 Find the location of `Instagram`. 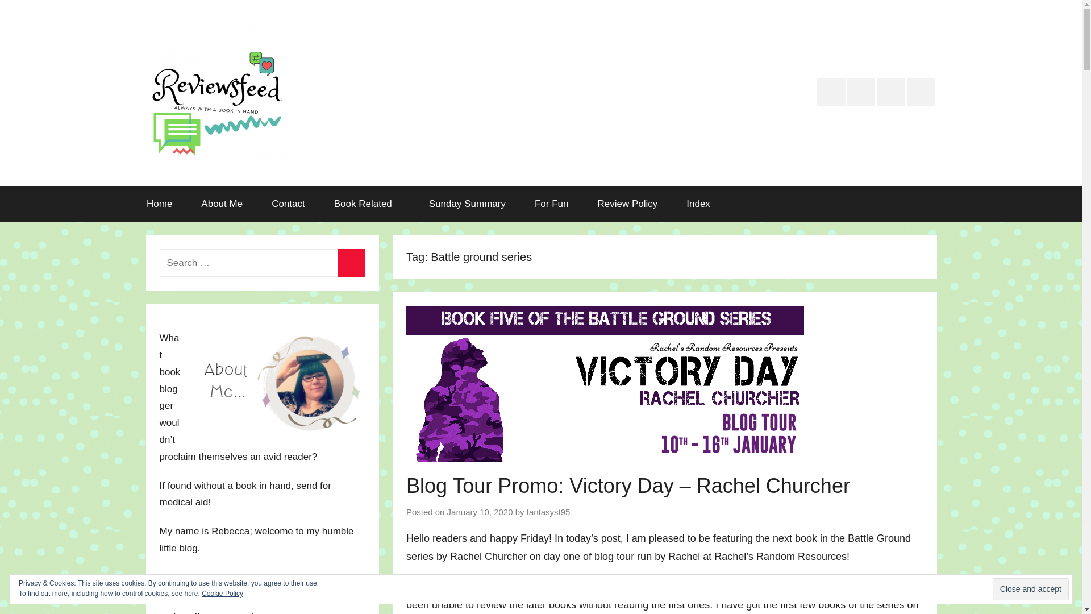

Instagram is located at coordinates (891, 92).